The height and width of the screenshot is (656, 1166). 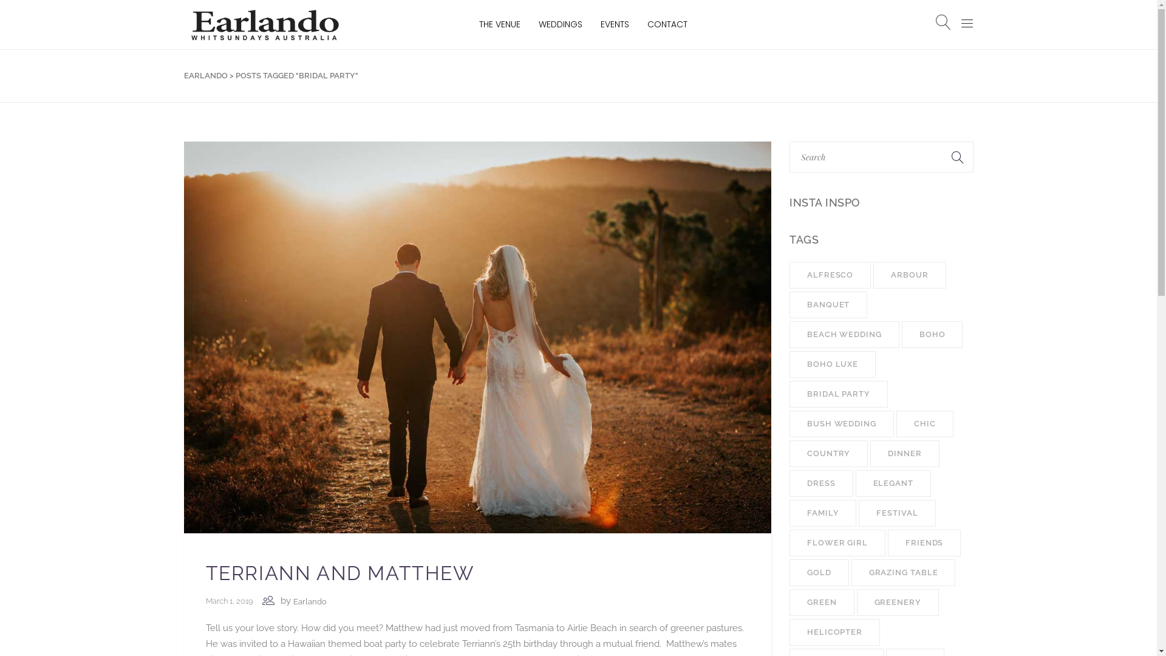 I want to click on CHIC, so click(x=925, y=424).